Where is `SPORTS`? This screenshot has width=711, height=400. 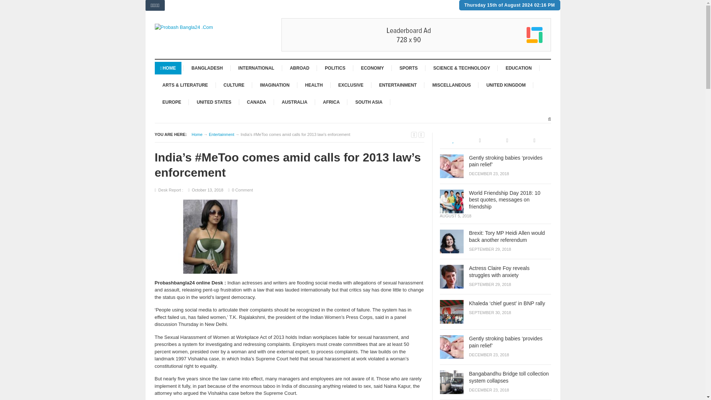
SPORTS is located at coordinates (408, 68).